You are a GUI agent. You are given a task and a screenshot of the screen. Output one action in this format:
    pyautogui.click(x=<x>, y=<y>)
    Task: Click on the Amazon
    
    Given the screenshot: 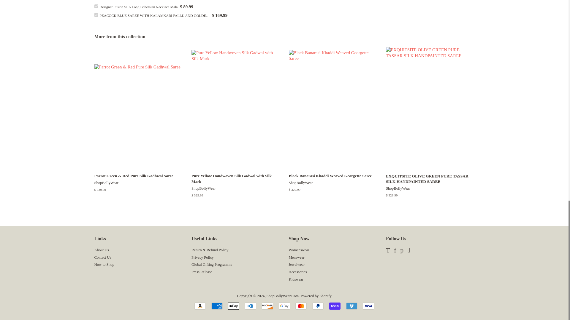 What is the action you would take?
    pyautogui.click(x=200, y=306)
    